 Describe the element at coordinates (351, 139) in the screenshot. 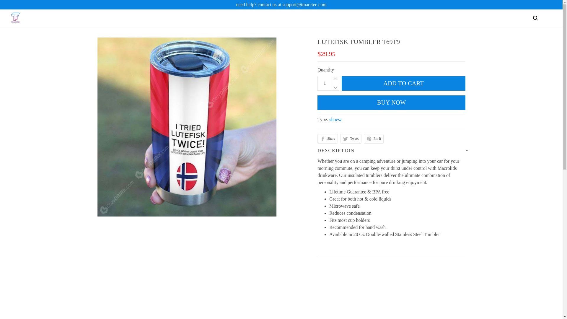

I see `Tweet` at that location.